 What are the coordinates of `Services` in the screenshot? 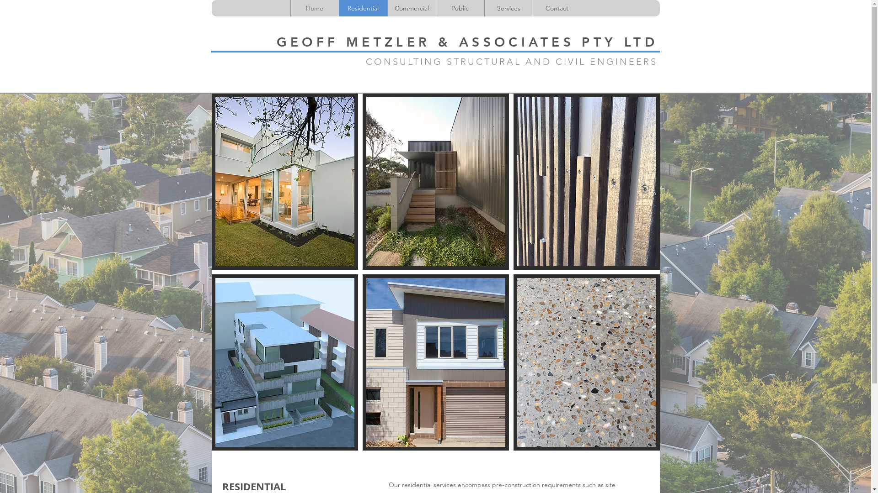 It's located at (508, 8).